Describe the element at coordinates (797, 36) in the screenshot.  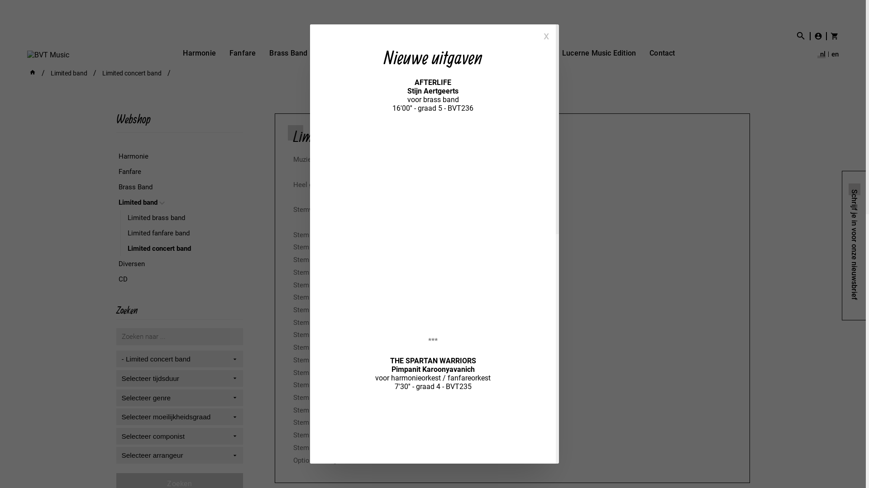
I see `search` at that location.